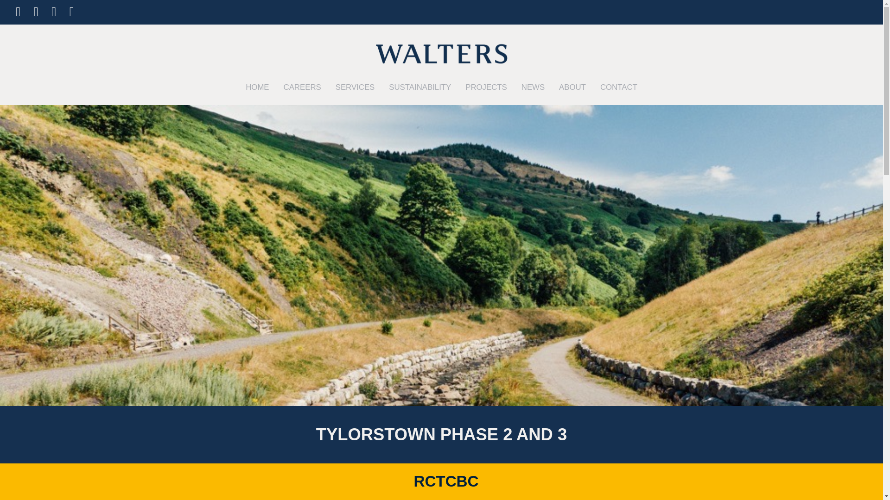 The height and width of the screenshot is (500, 890). I want to click on ABOUT, so click(572, 87).